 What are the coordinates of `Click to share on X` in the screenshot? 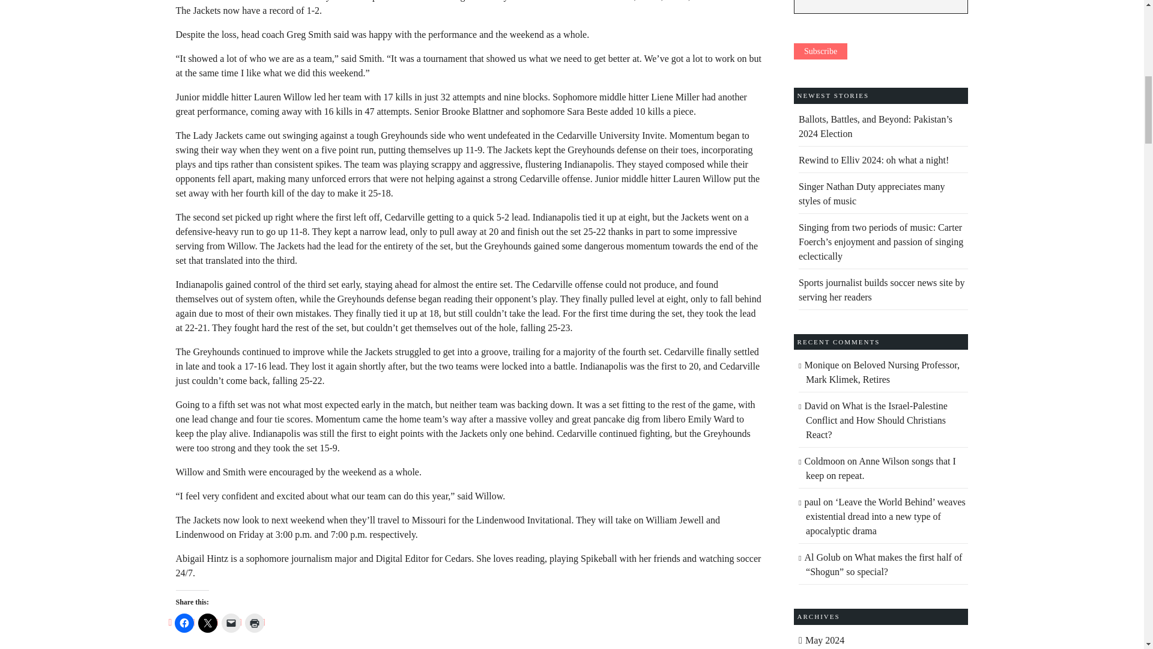 It's located at (208, 623).